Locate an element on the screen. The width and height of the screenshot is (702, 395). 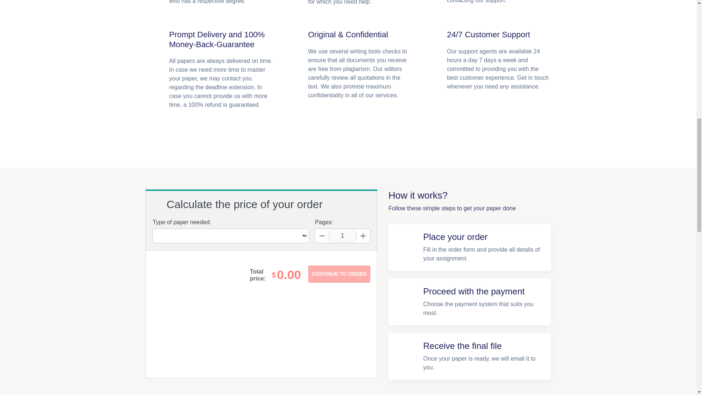
Continue to order is located at coordinates (339, 274).